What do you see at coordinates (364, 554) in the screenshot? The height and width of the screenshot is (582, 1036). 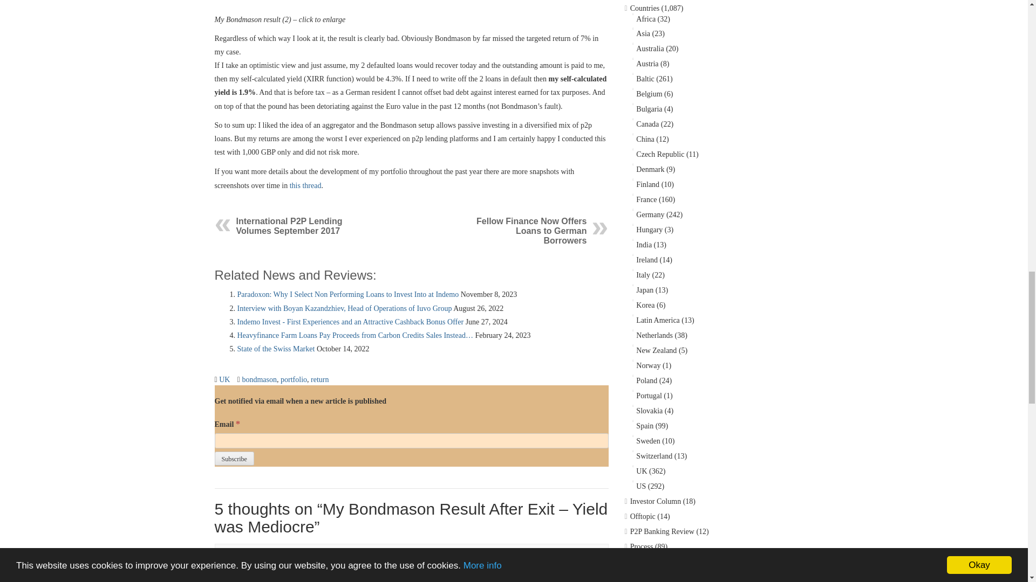 I see `September 22, 2017` at bounding box center [364, 554].